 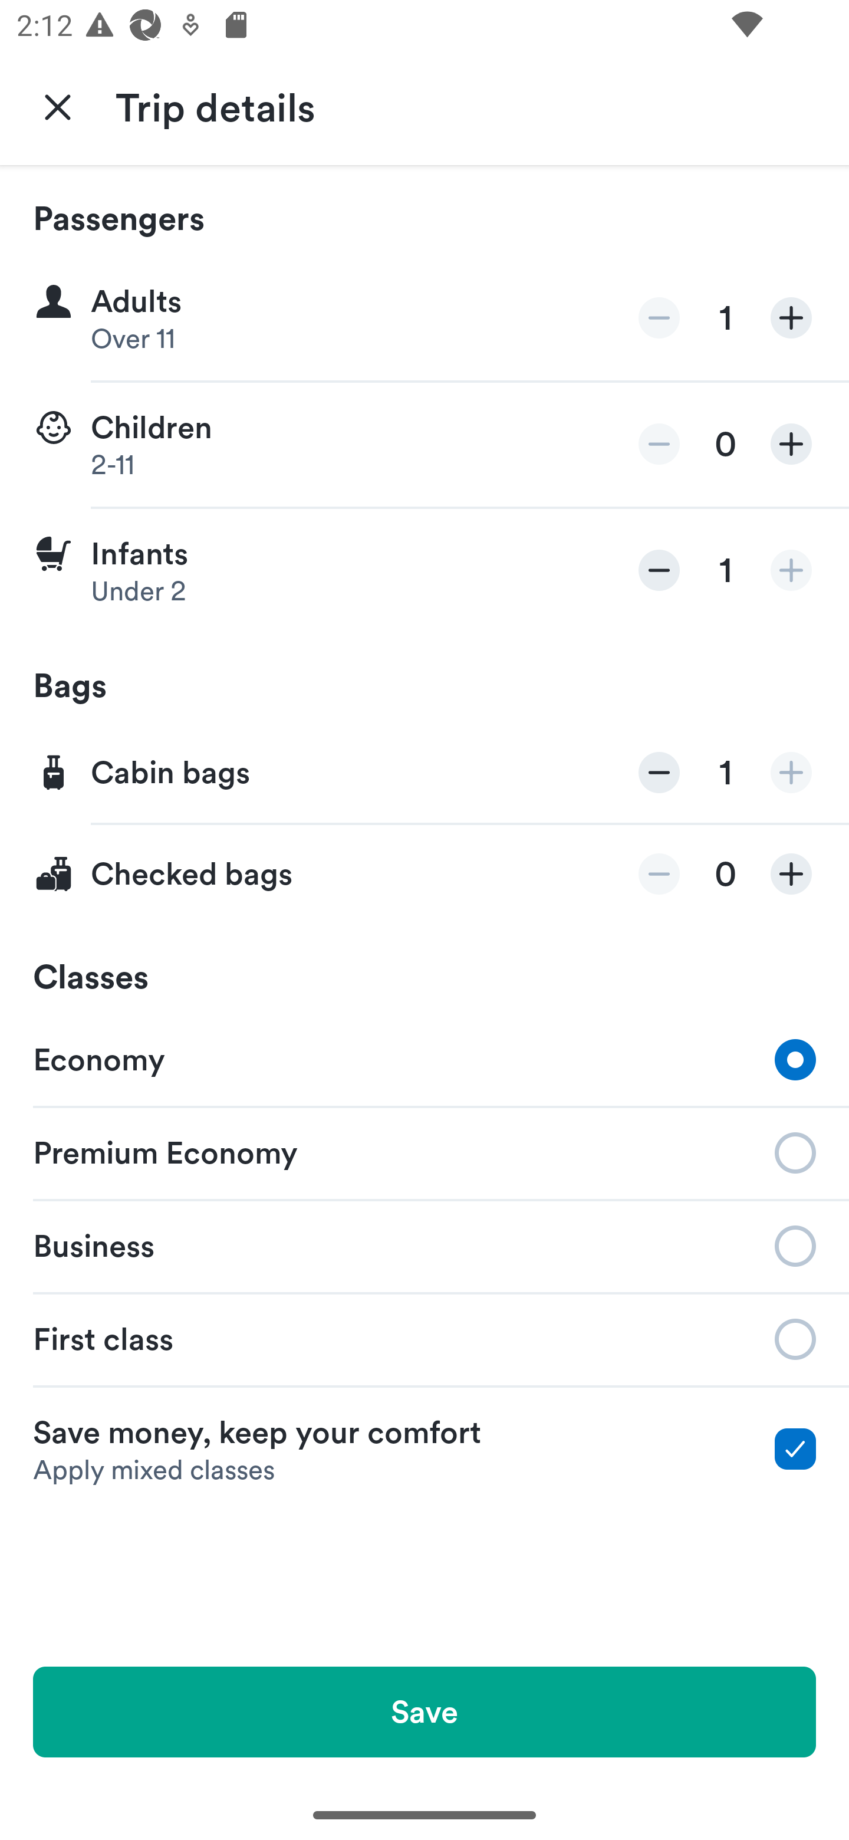 I want to click on Remove, so click(x=659, y=773).